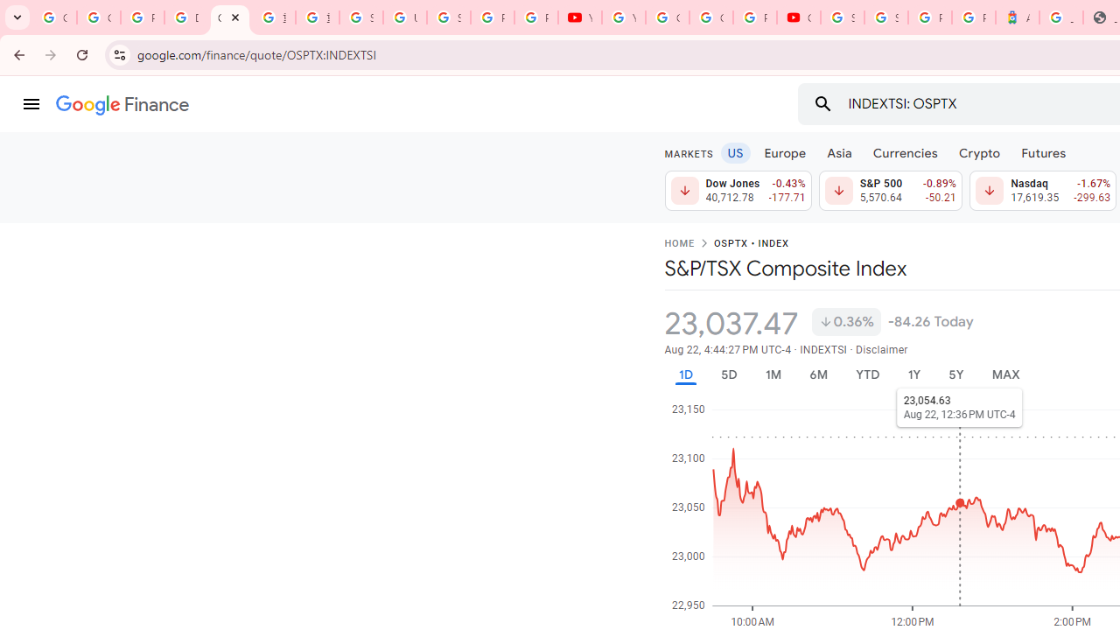 The width and height of the screenshot is (1120, 630). I want to click on Atour Hotel - Google hotels, so click(1017, 17).